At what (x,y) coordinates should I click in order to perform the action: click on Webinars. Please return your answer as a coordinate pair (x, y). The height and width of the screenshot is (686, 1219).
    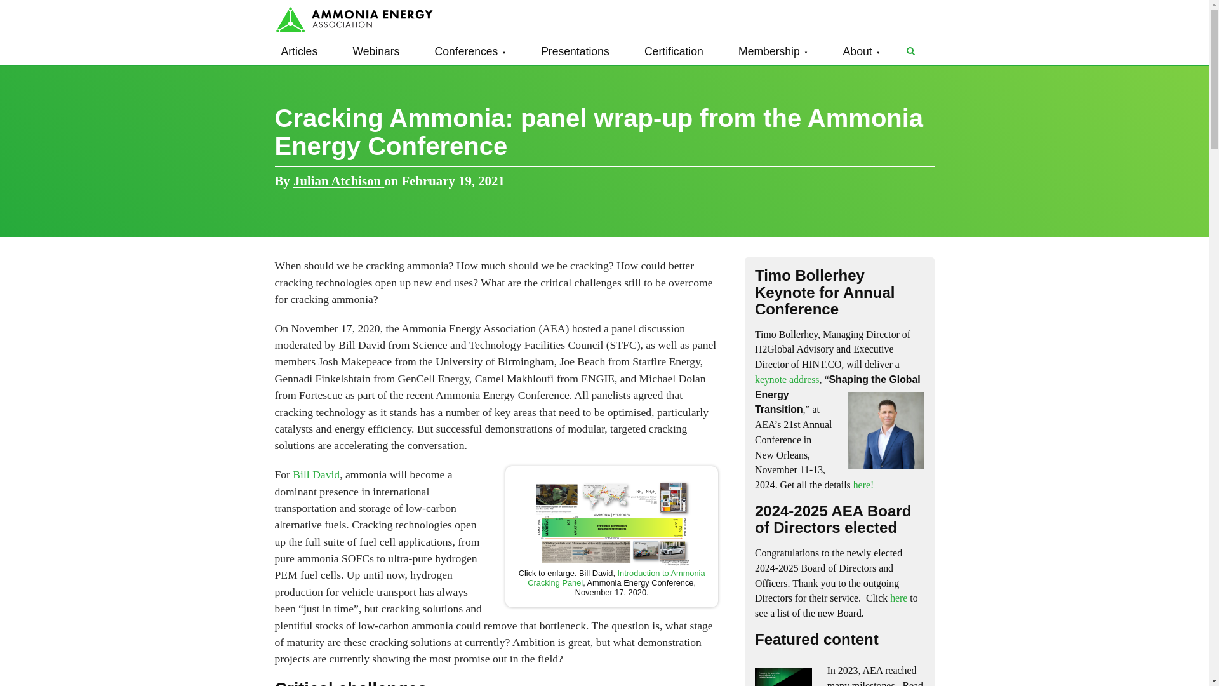
    Looking at the image, I should click on (376, 51).